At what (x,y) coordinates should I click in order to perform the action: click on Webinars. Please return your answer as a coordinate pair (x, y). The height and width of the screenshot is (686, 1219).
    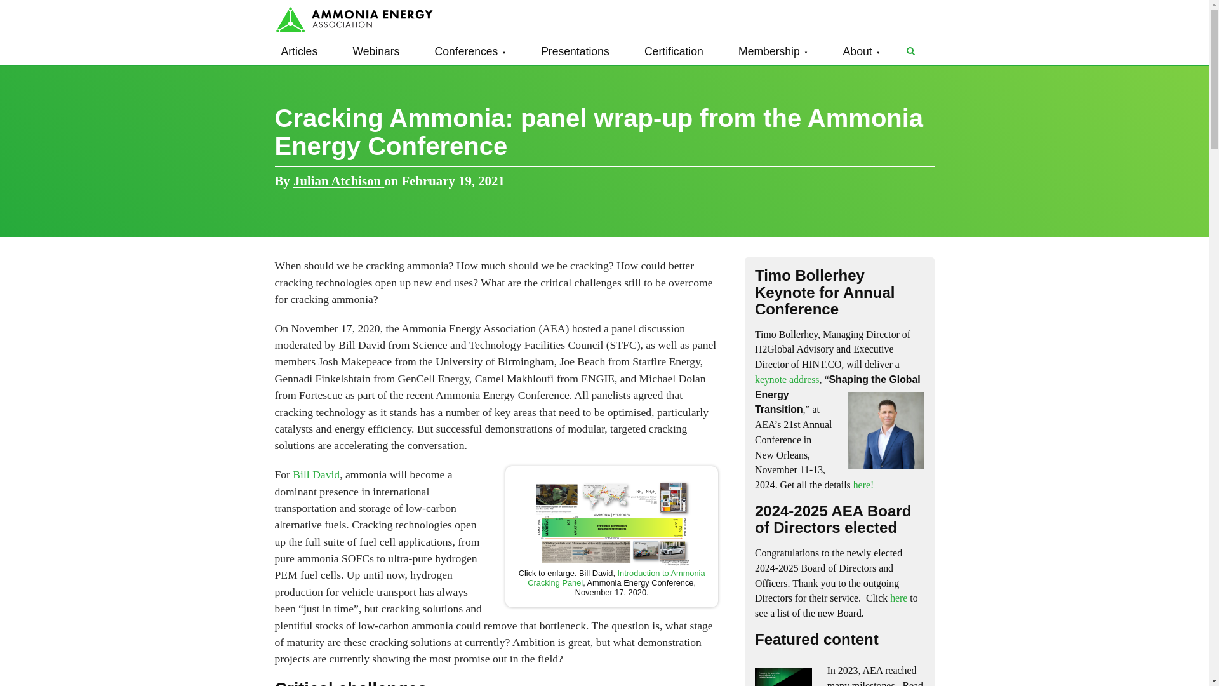
    Looking at the image, I should click on (376, 51).